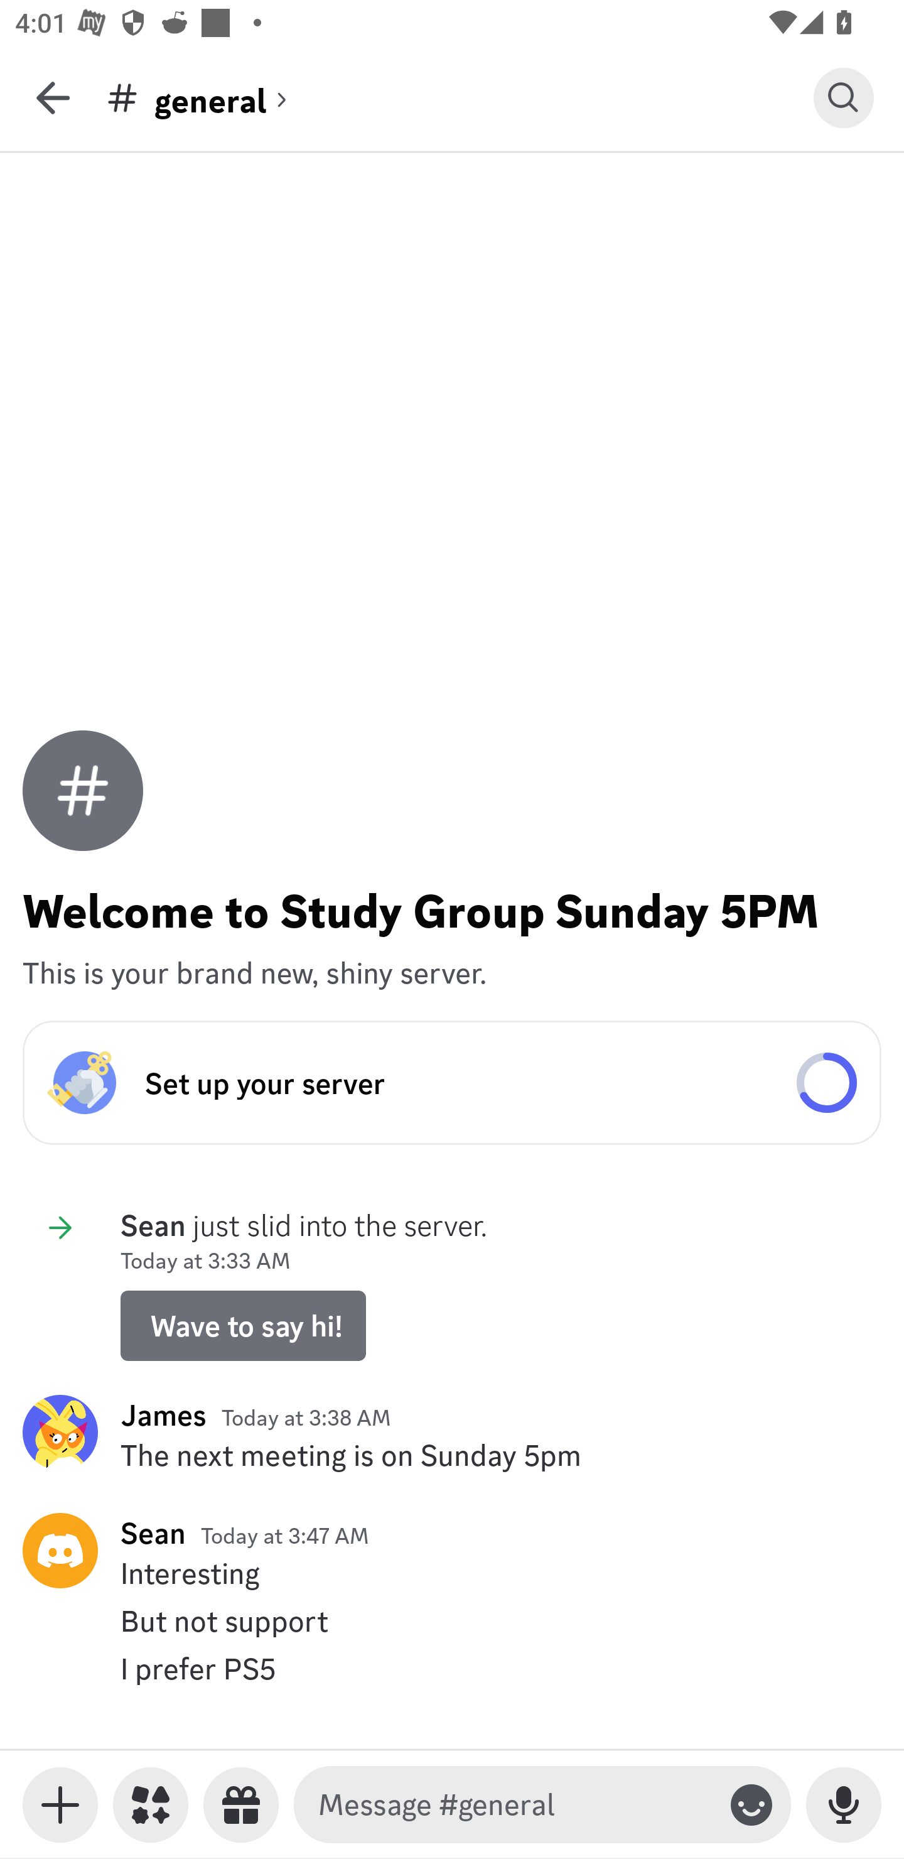 This screenshot has width=904, height=1859. What do you see at coordinates (844, 97) in the screenshot?
I see `Search` at bounding box center [844, 97].